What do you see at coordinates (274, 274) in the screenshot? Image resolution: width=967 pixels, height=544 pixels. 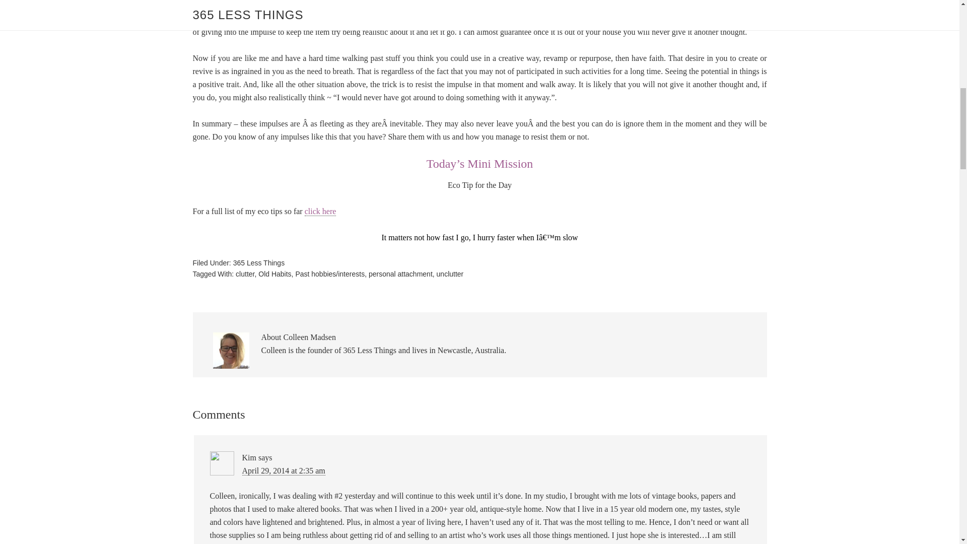 I see `Old Habits` at bounding box center [274, 274].